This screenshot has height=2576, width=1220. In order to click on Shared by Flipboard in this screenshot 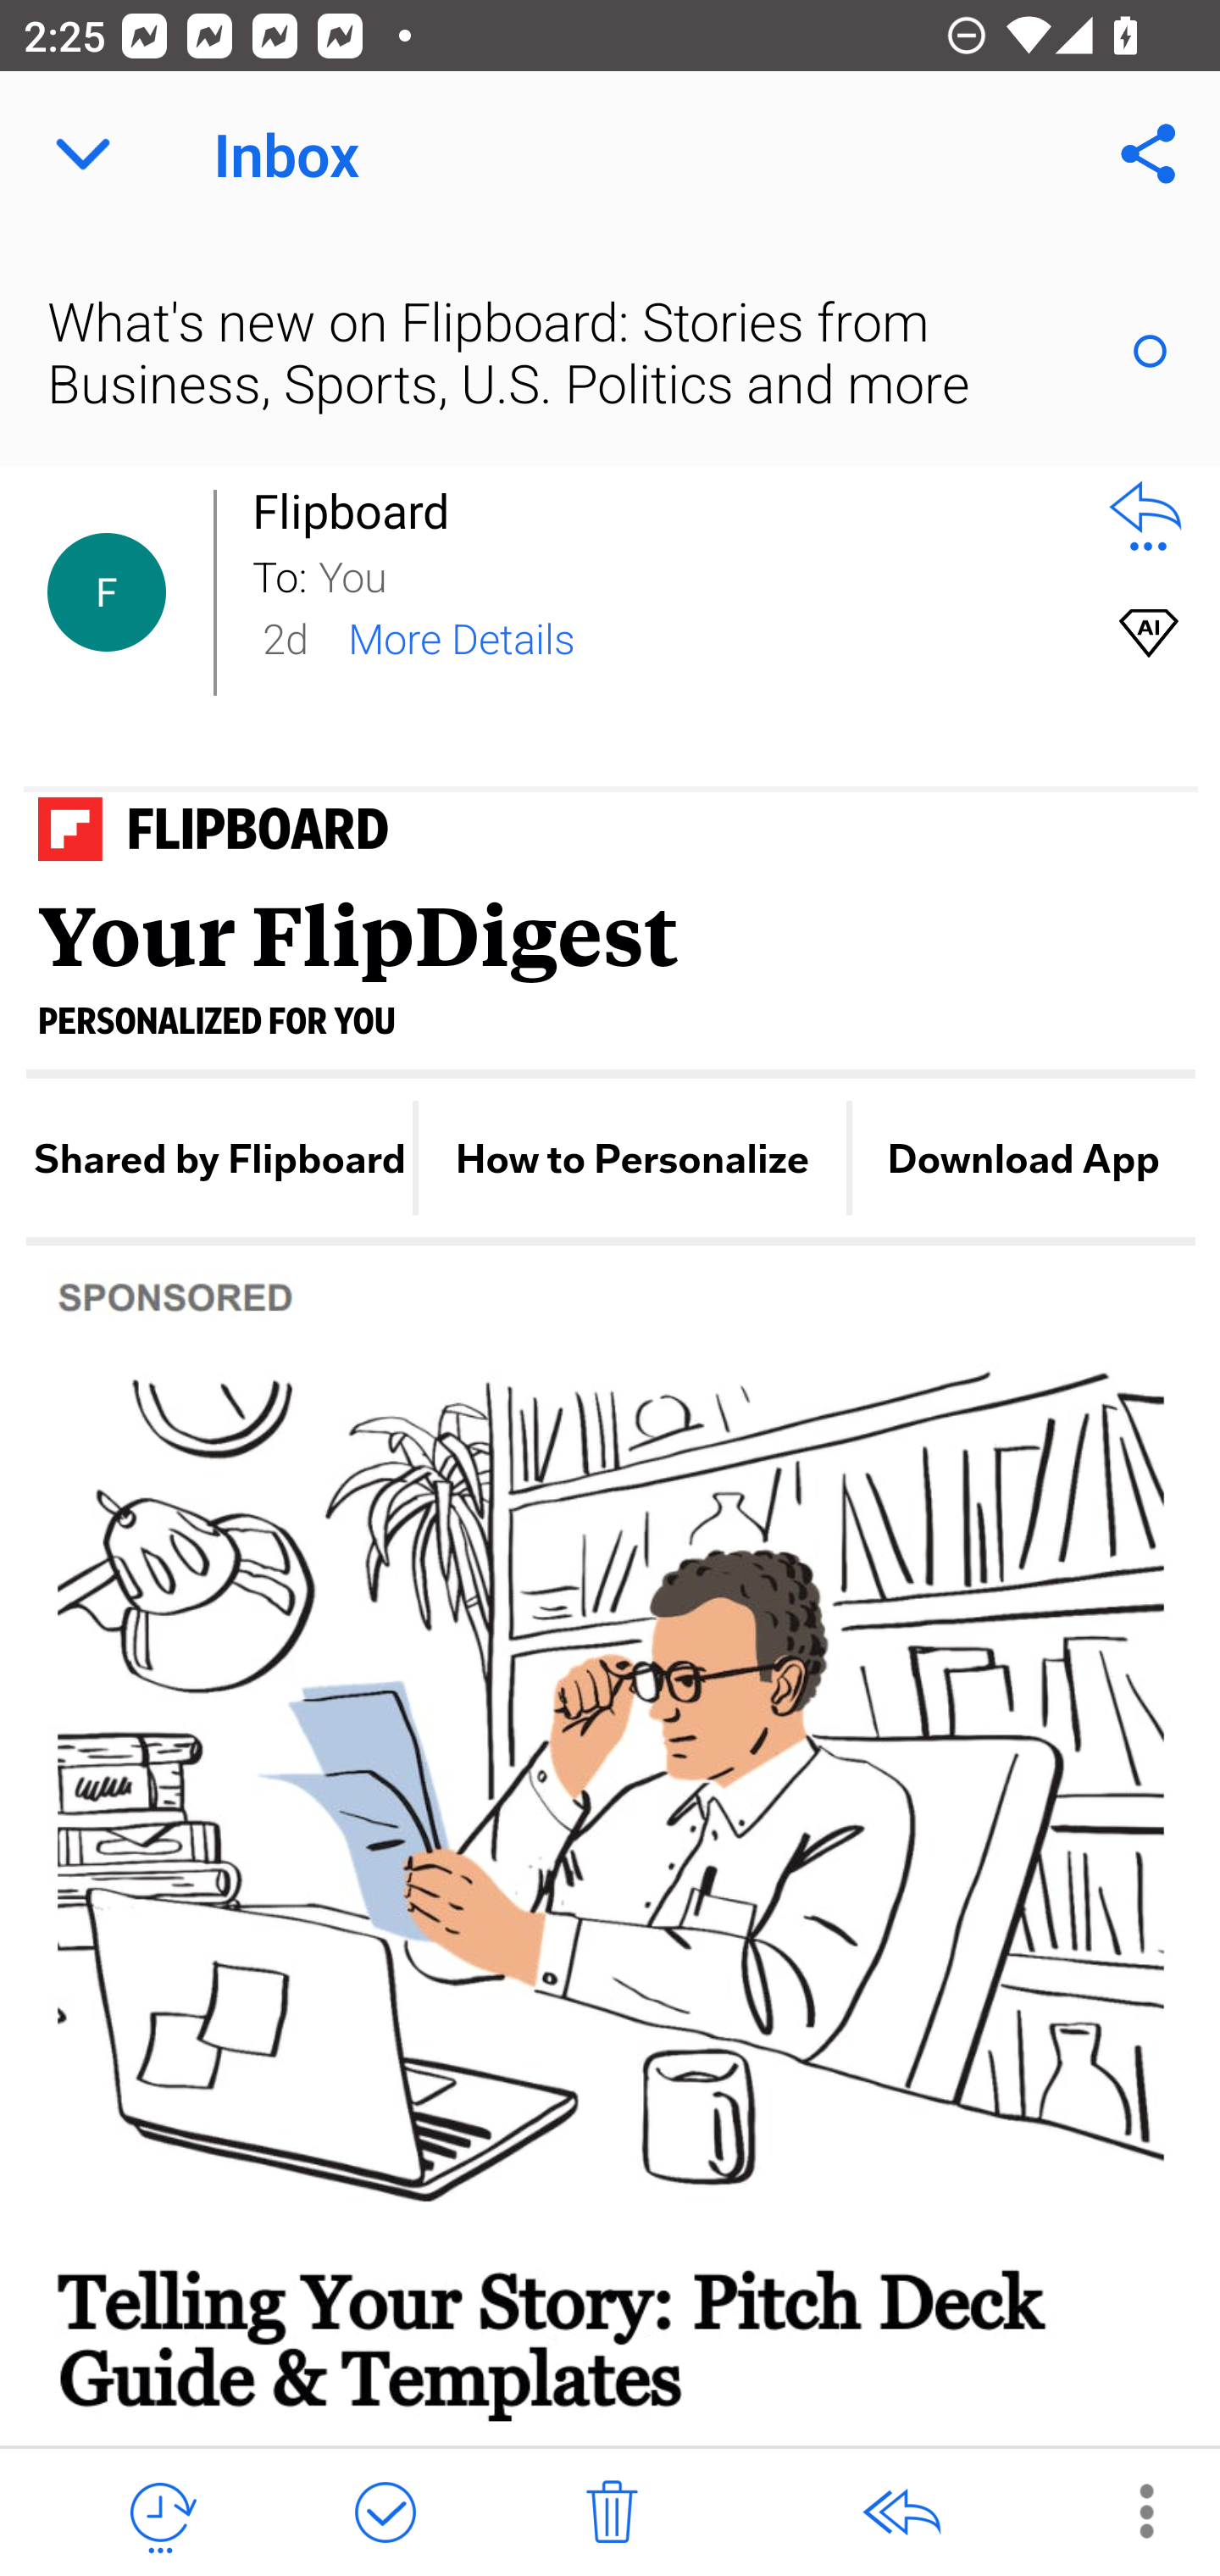, I will do `click(220, 1160)`.